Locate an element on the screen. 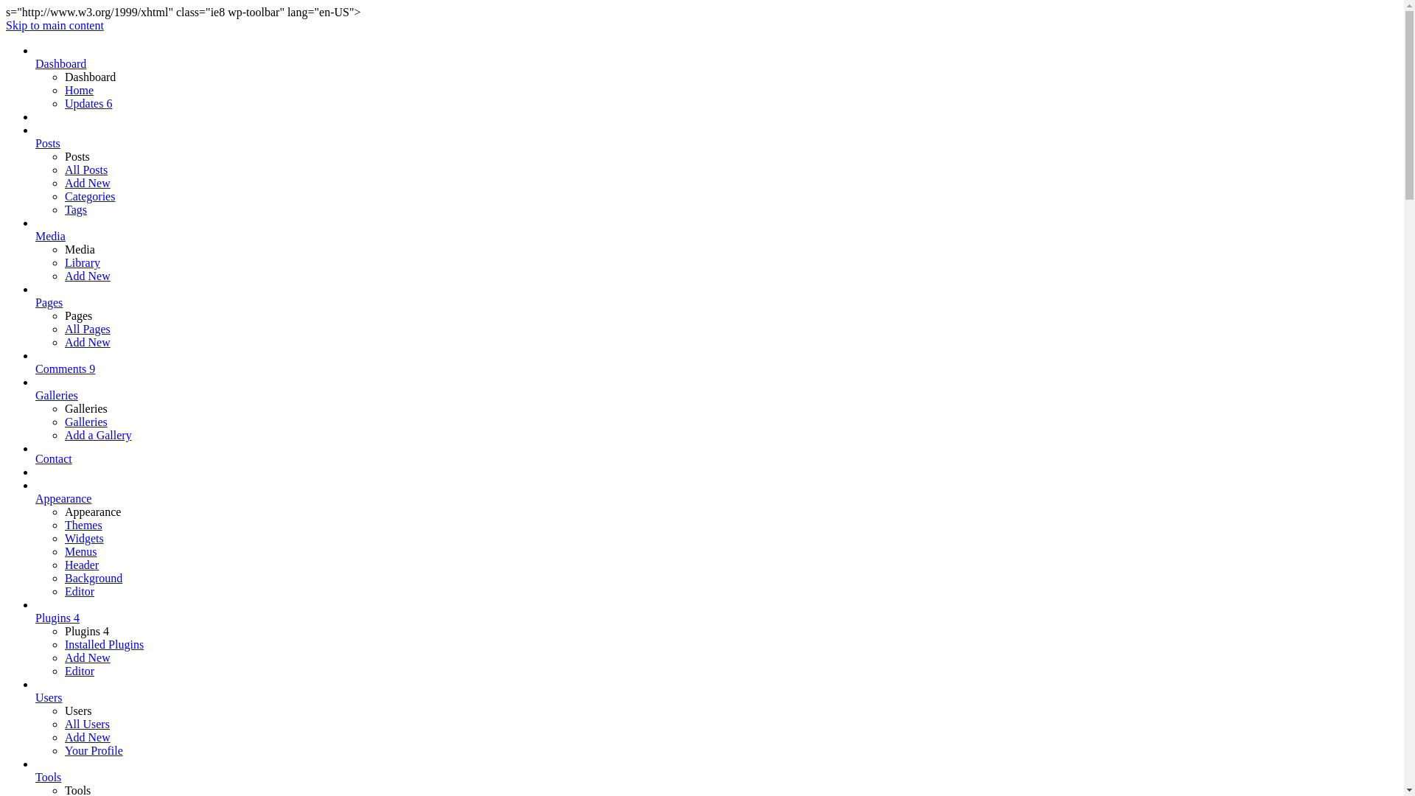  Widgets is located at coordinates (84, 538).